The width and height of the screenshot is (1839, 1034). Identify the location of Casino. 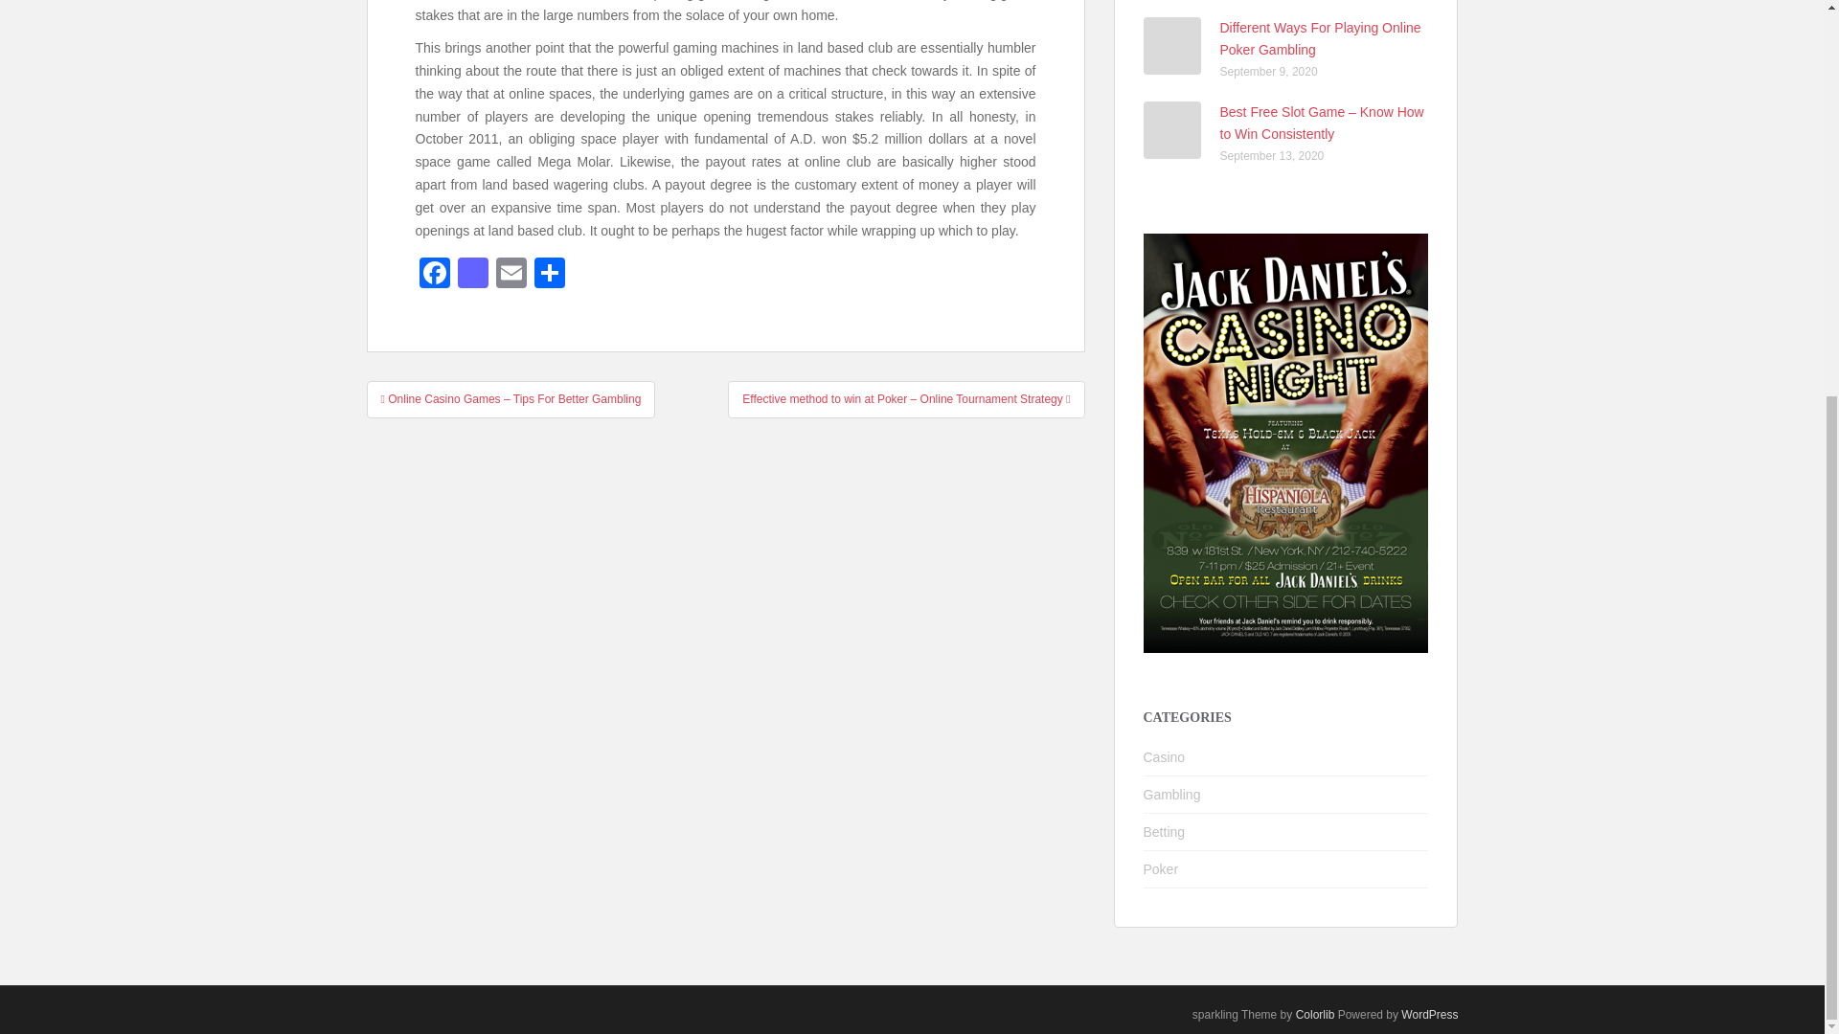
(1165, 757).